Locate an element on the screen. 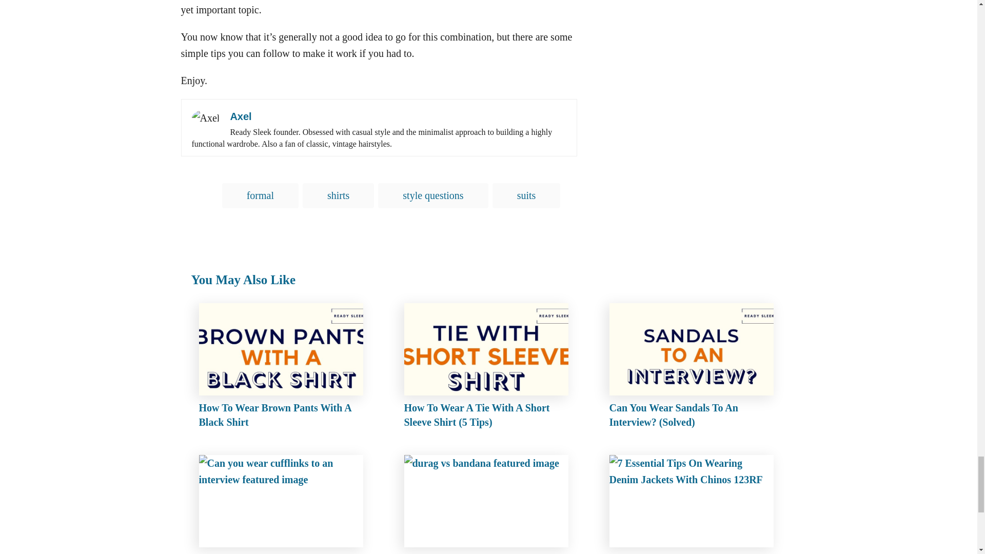  style questions is located at coordinates (433, 196).